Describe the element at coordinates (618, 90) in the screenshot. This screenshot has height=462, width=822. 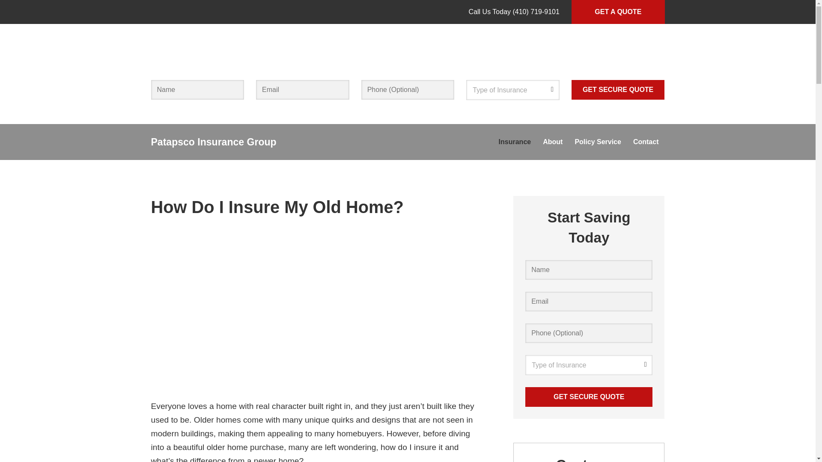
I see `Get Secure Quote` at that location.